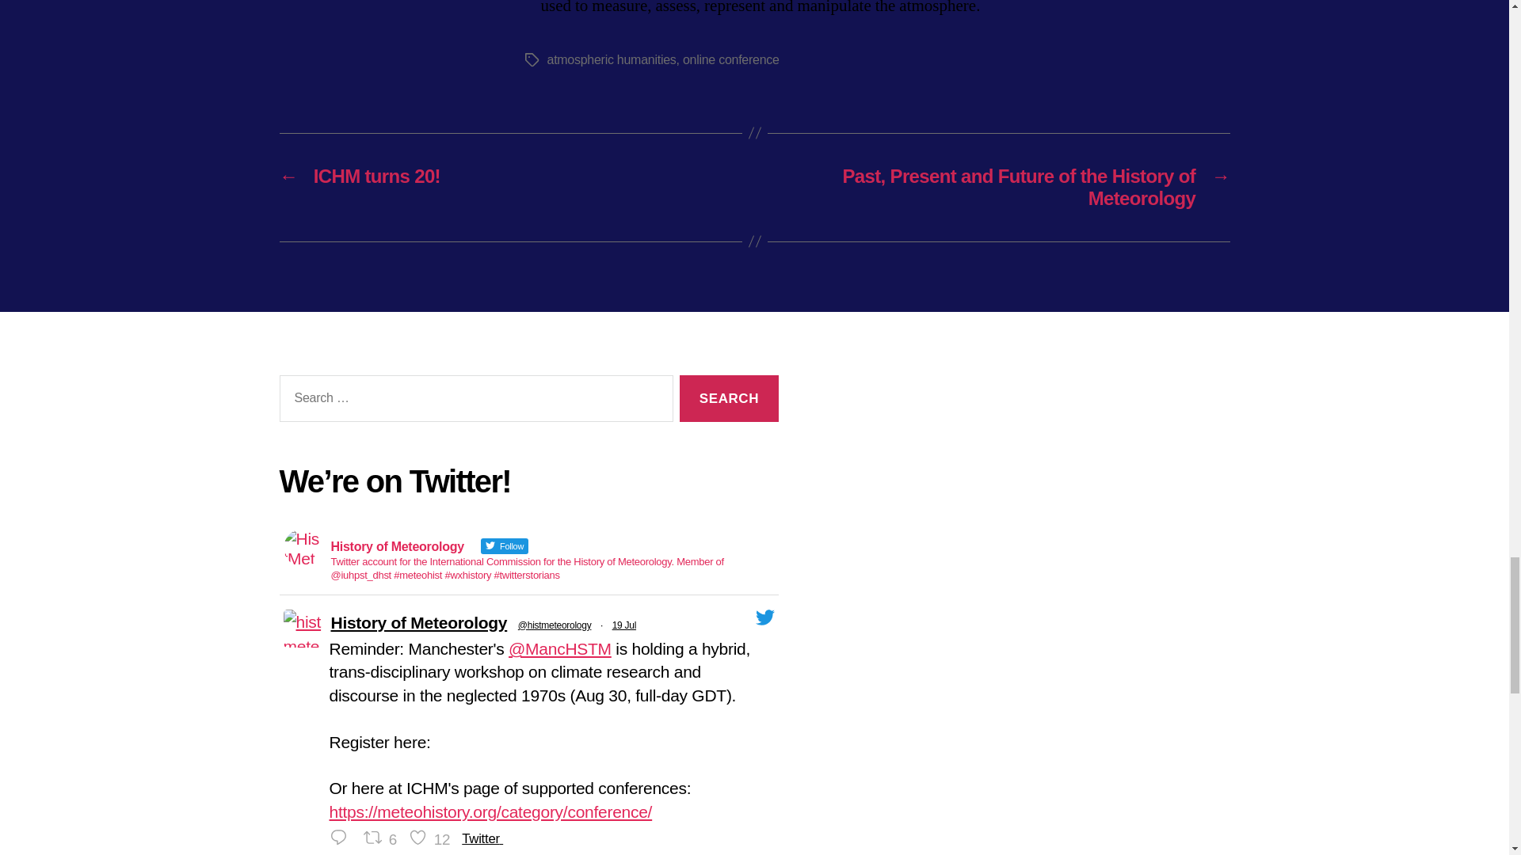 The height and width of the screenshot is (855, 1521). Describe the element at coordinates (730, 59) in the screenshot. I see `online conference` at that location.